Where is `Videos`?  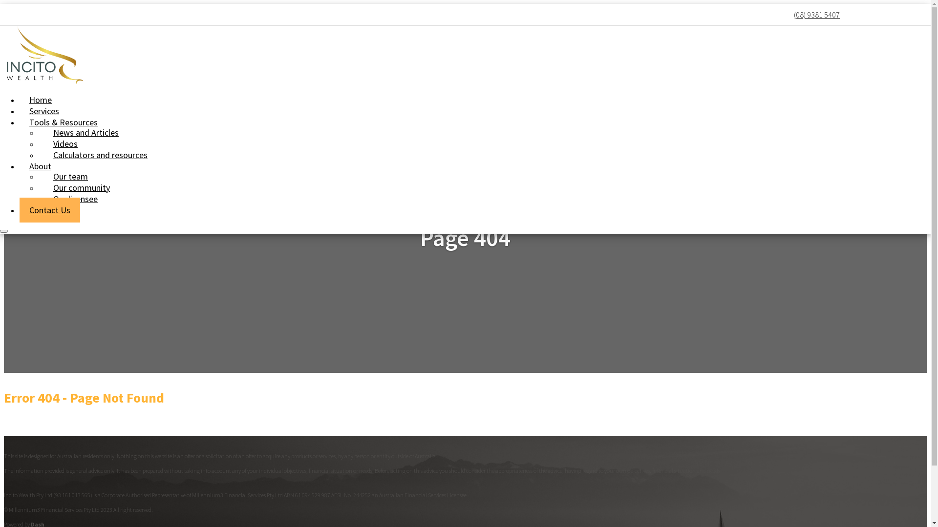 Videos is located at coordinates (65, 143).